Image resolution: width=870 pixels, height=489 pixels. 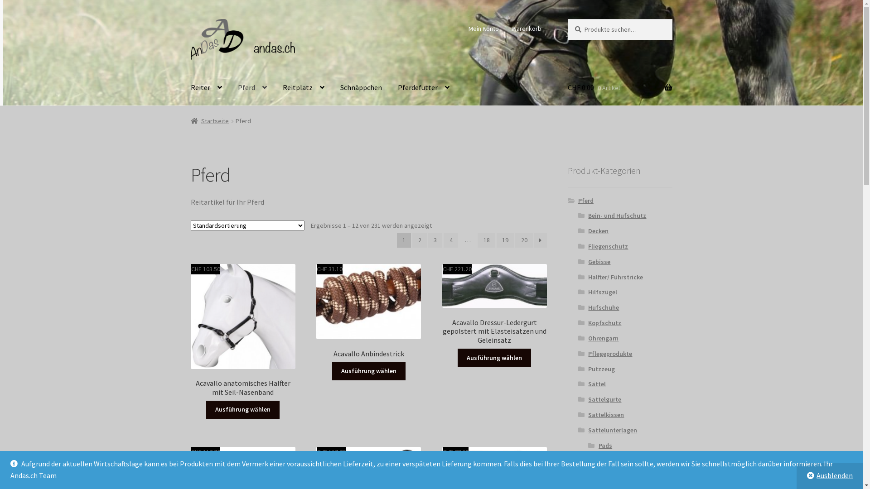 What do you see at coordinates (604, 338) in the screenshot?
I see `Ohrengarn` at bounding box center [604, 338].